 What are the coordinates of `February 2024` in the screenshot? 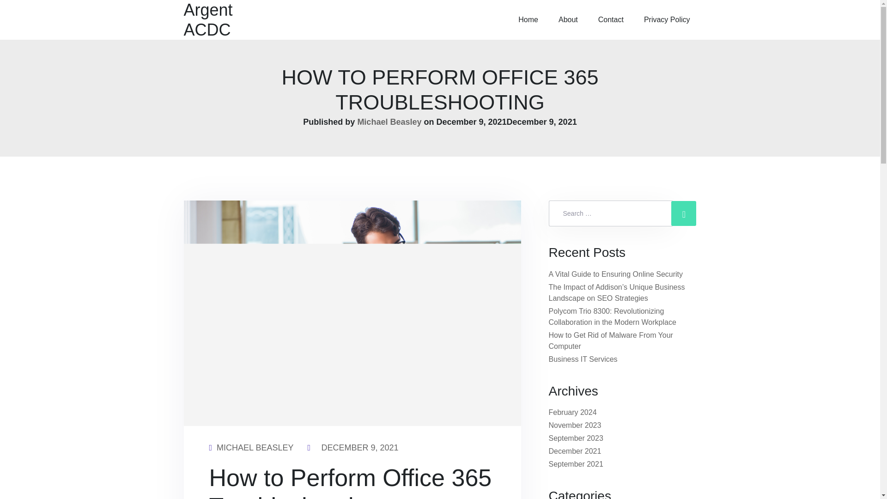 It's located at (573, 412).